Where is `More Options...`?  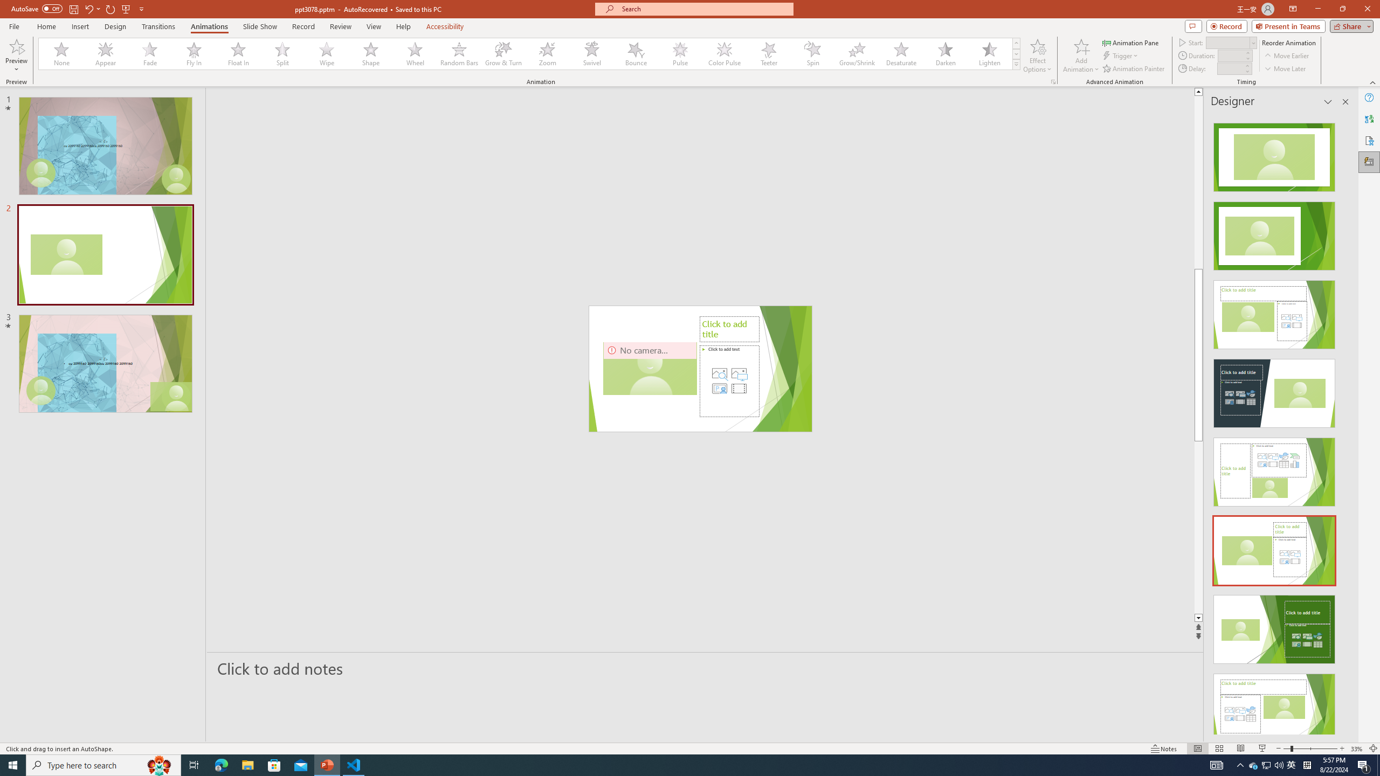 More Options... is located at coordinates (1052, 82).